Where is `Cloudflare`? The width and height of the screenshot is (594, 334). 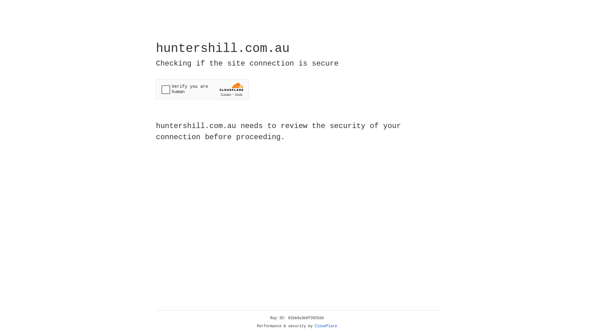 Cloudflare is located at coordinates (326, 326).